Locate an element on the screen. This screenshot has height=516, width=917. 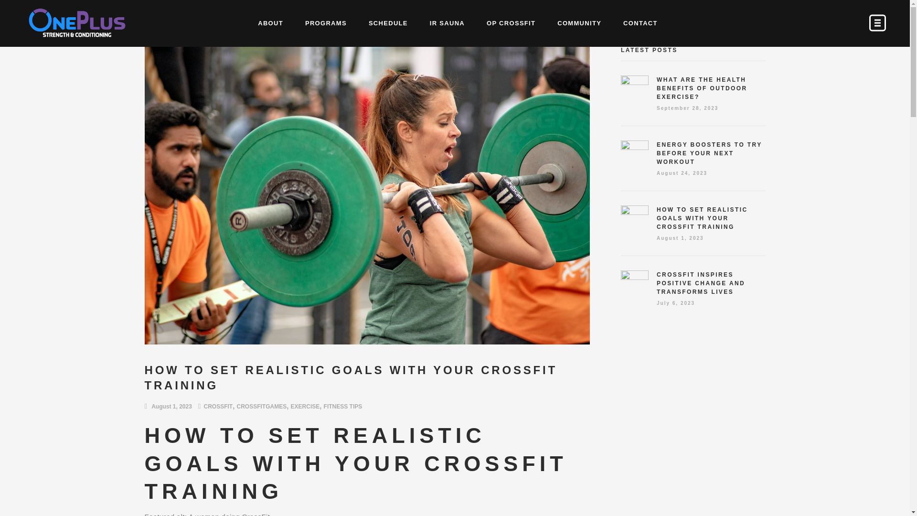
OP CrossFit is located at coordinates (511, 23).